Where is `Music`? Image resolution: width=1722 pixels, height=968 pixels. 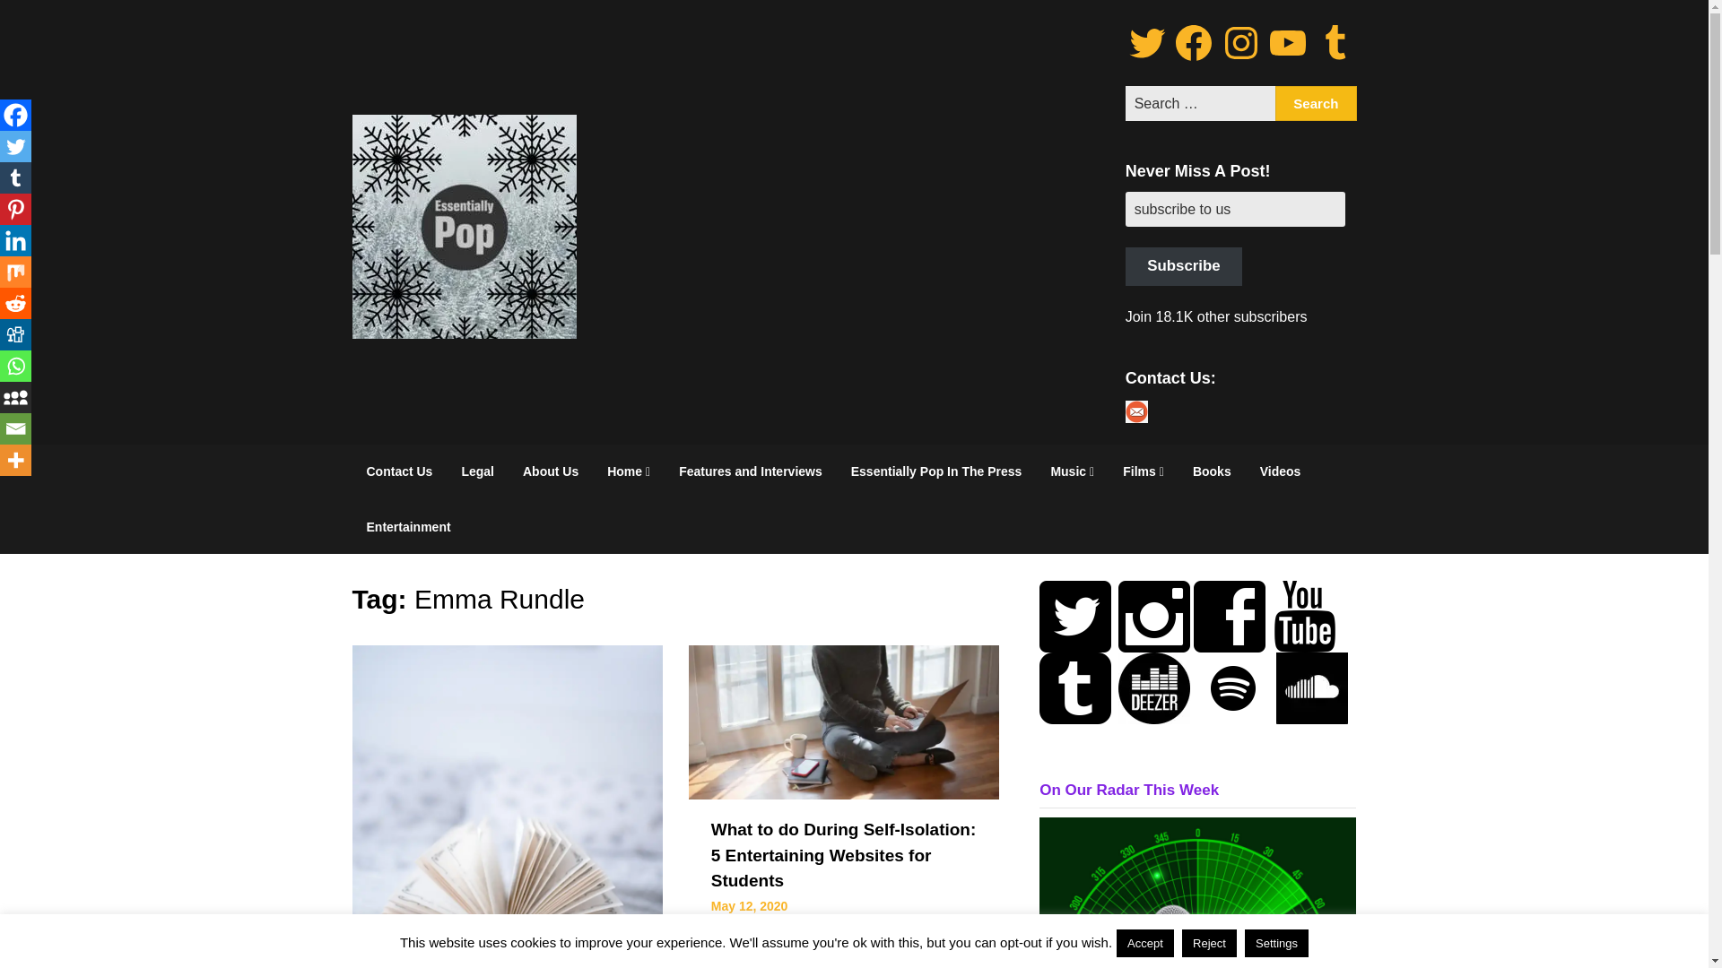 Music is located at coordinates (1073, 471).